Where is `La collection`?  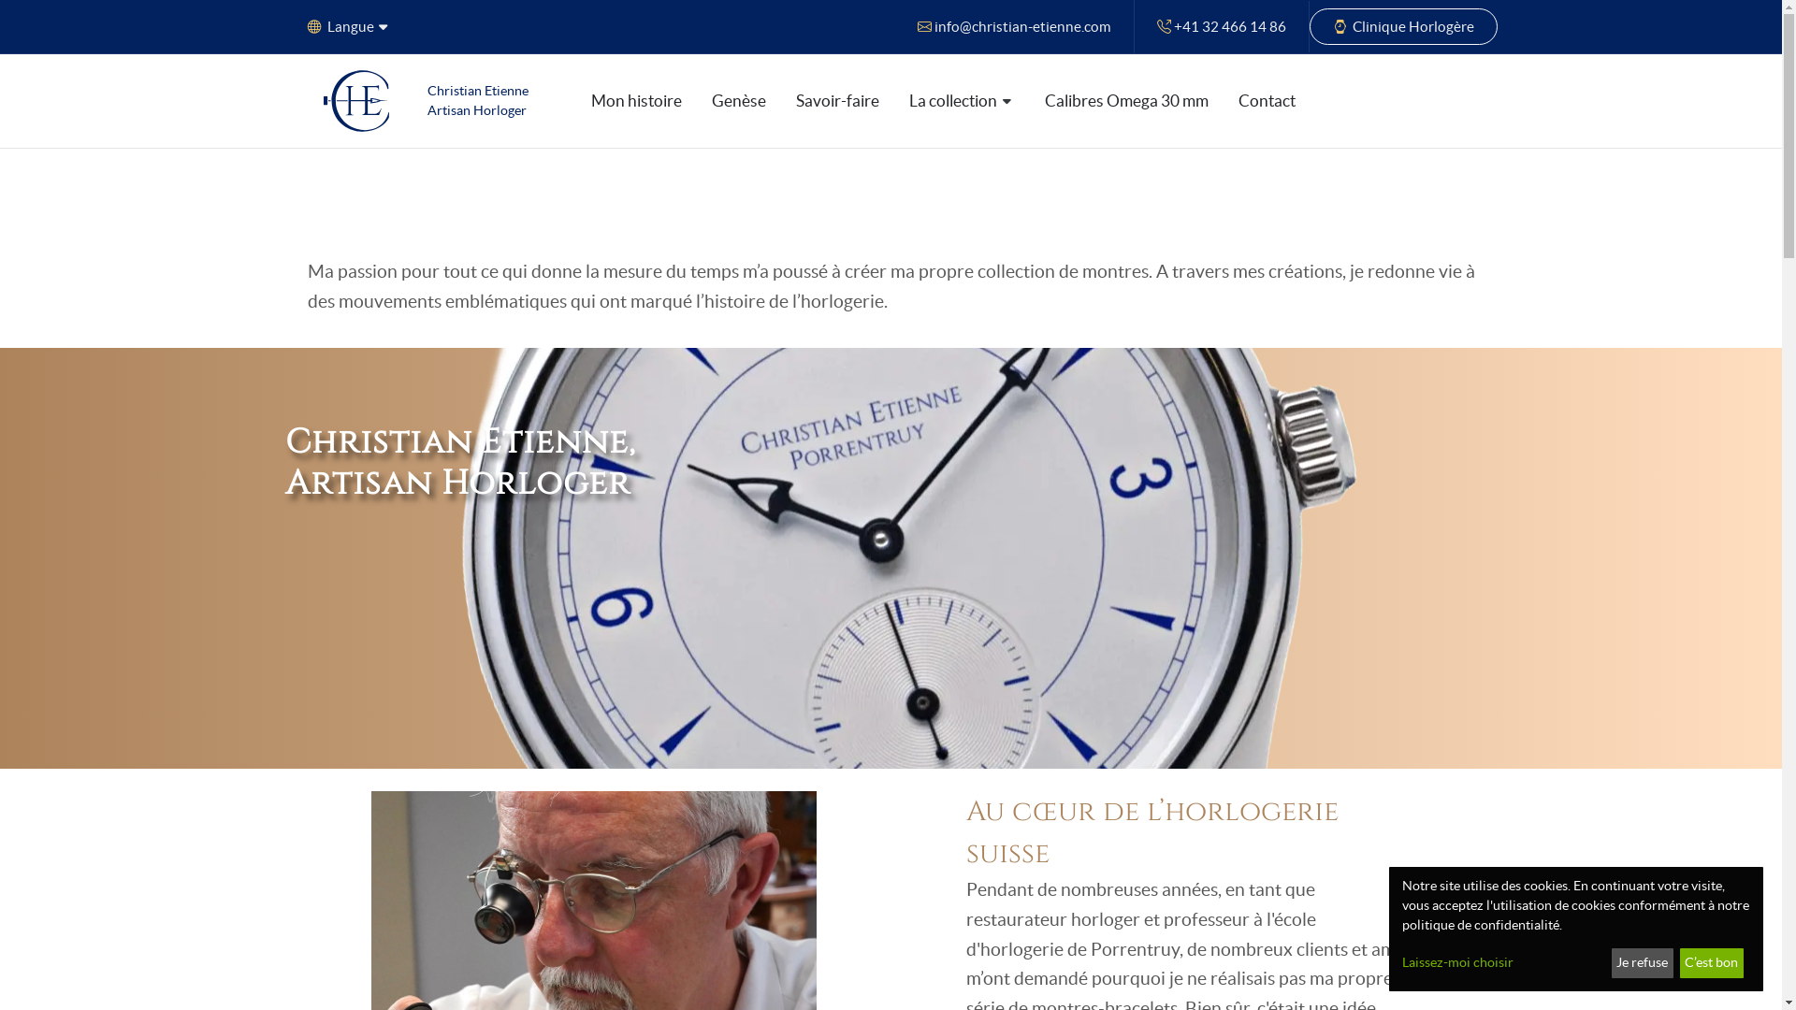
La collection is located at coordinates (962, 101).